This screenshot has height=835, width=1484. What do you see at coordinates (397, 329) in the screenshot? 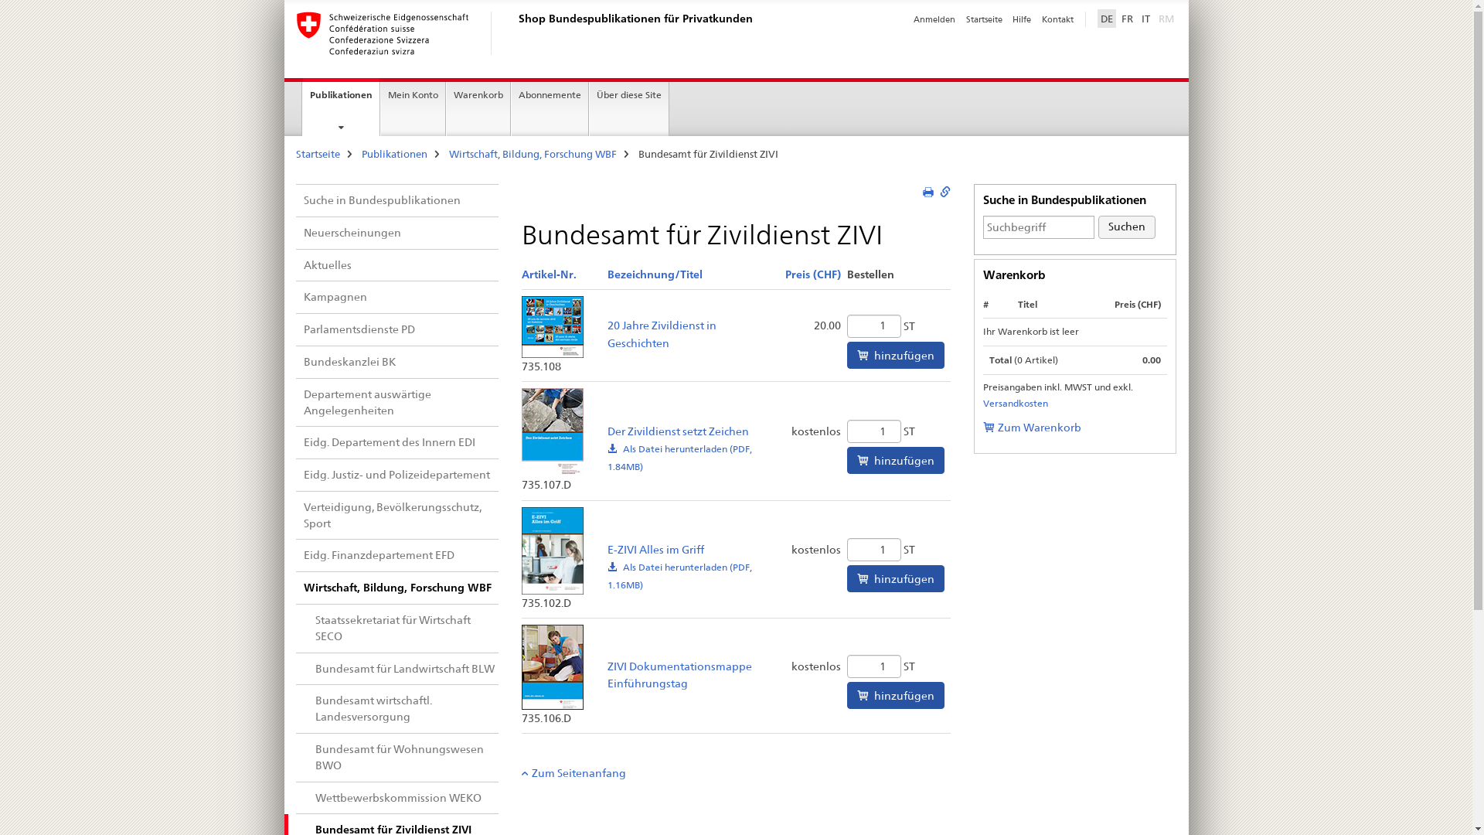
I see `Parlamentsdienste PD` at bounding box center [397, 329].